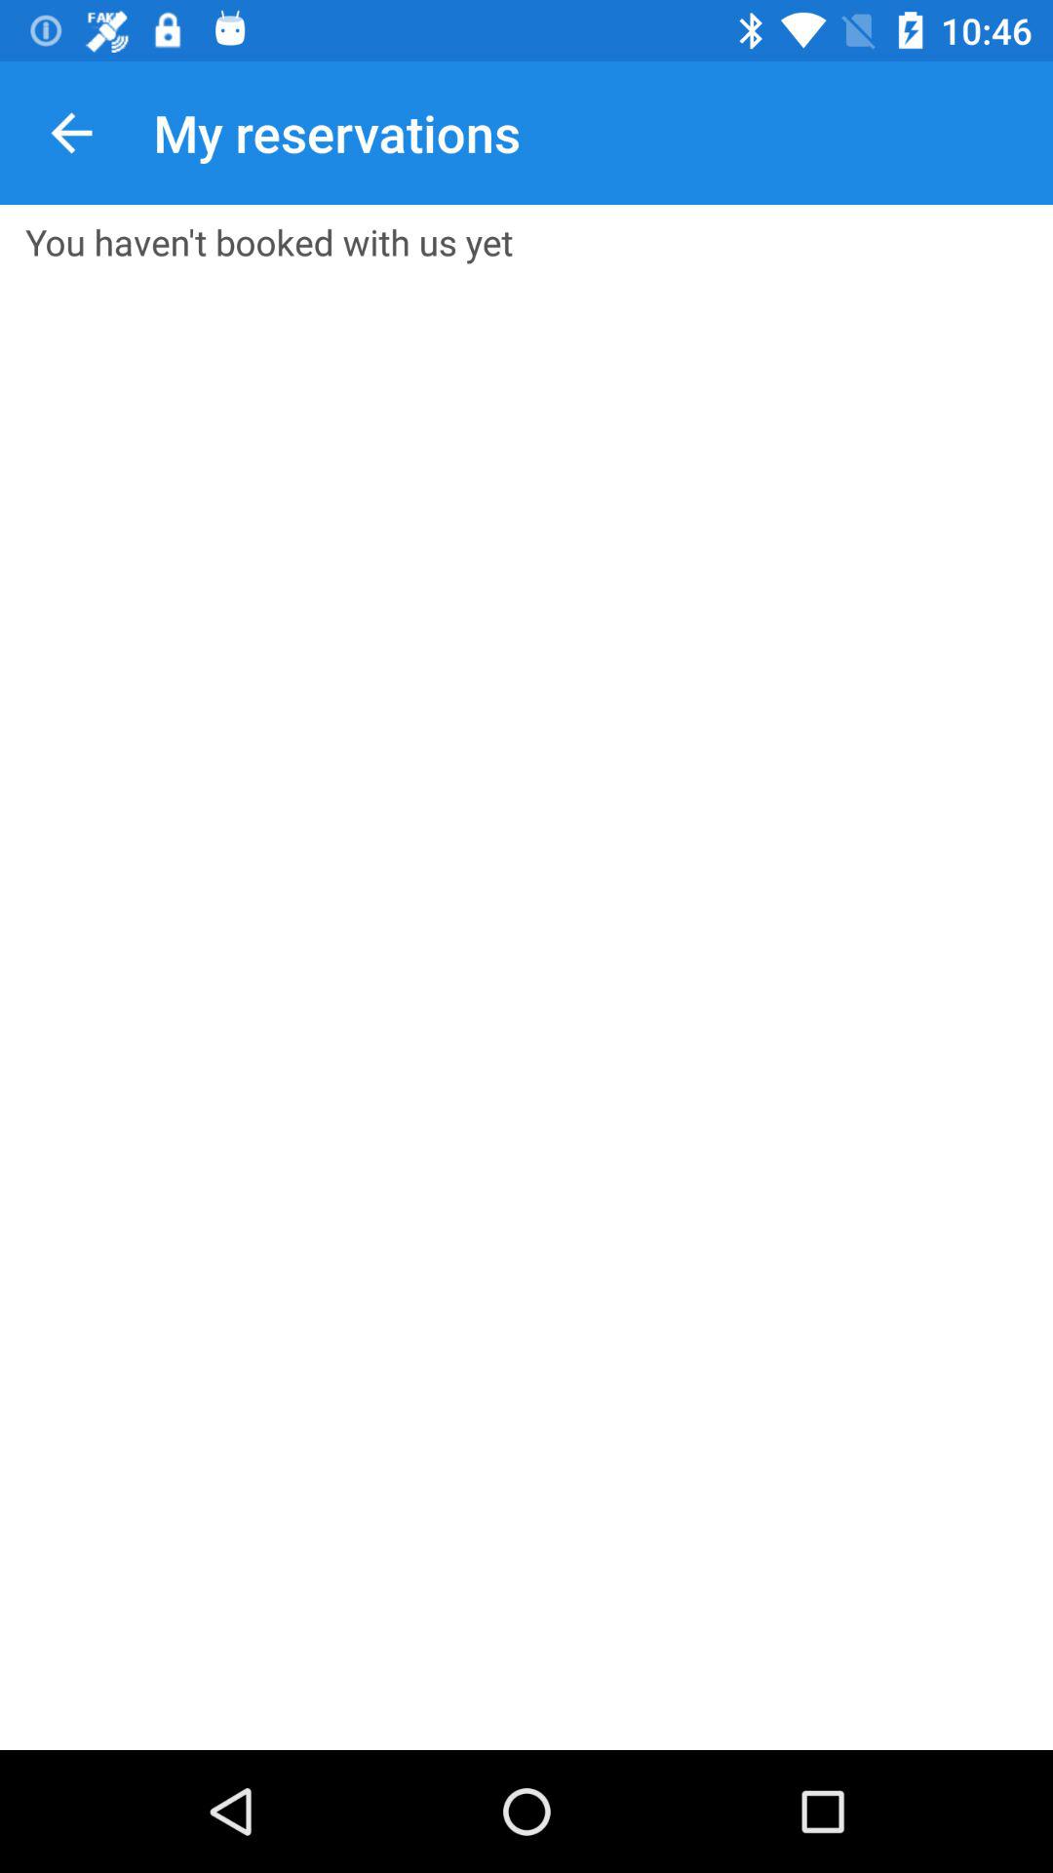  I want to click on tap the icon to the left of my reservations icon, so click(71, 133).